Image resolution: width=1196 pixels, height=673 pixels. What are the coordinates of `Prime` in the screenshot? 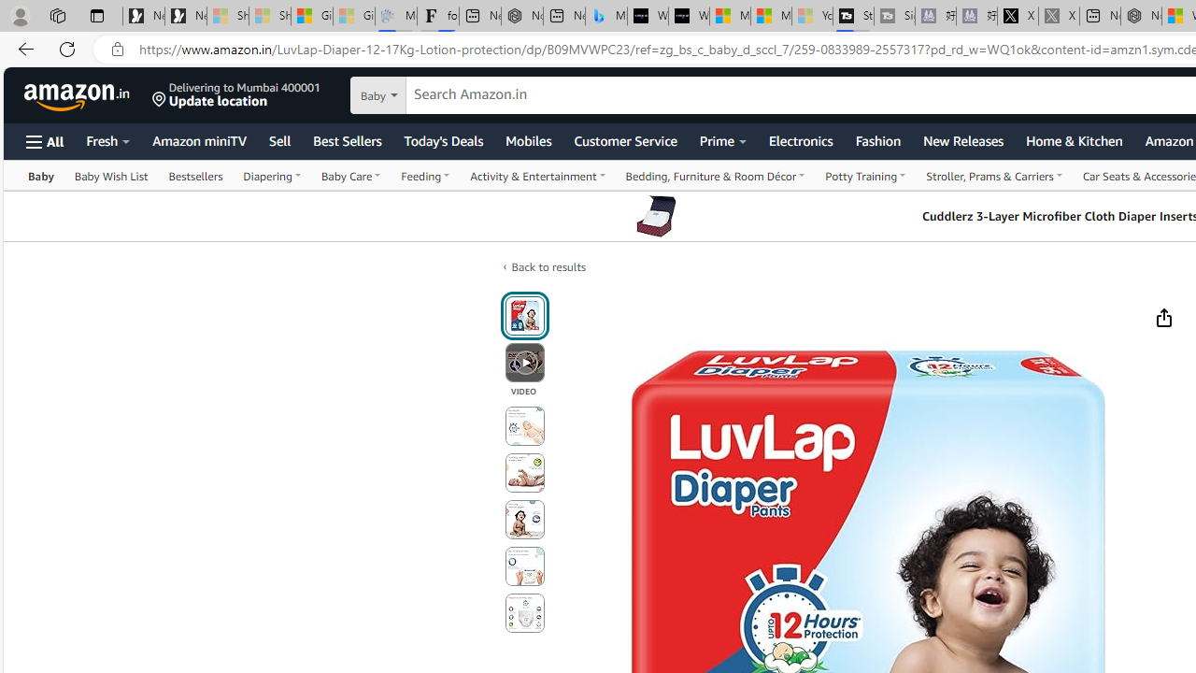 It's located at (723, 140).